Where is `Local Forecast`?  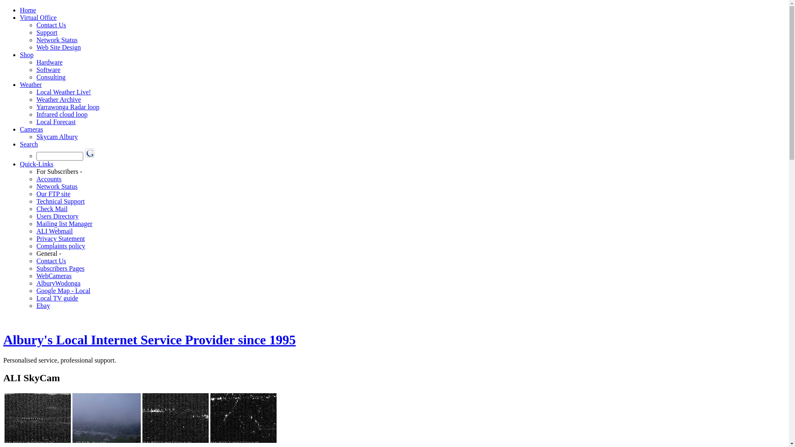
Local Forecast is located at coordinates (56, 122).